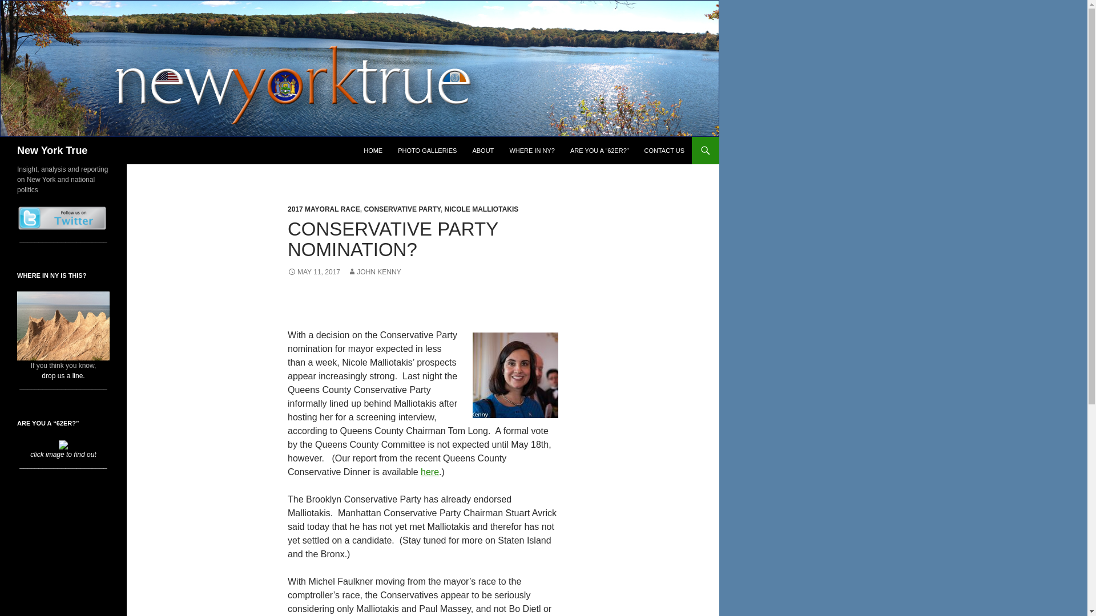 The image size is (1096, 616). Describe the element at coordinates (324, 209) in the screenshot. I see `2017 MAYORAL RACE` at that location.